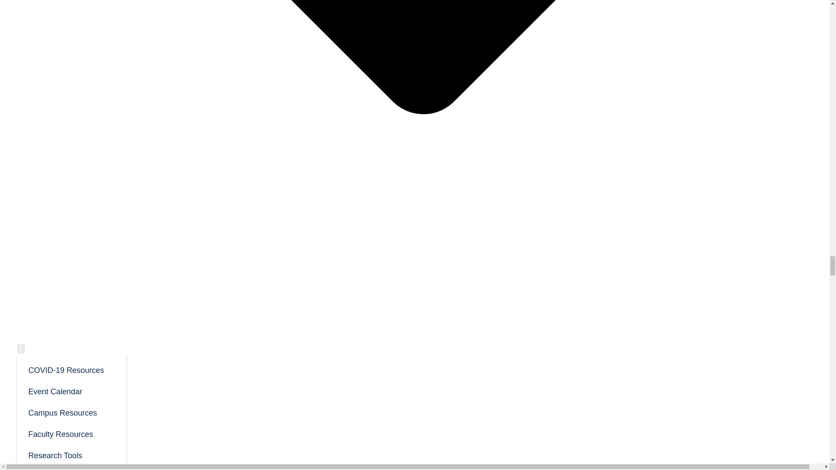 The image size is (836, 470). What do you see at coordinates (71, 455) in the screenshot?
I see `Research Tools` at bounding box center [71, 455].